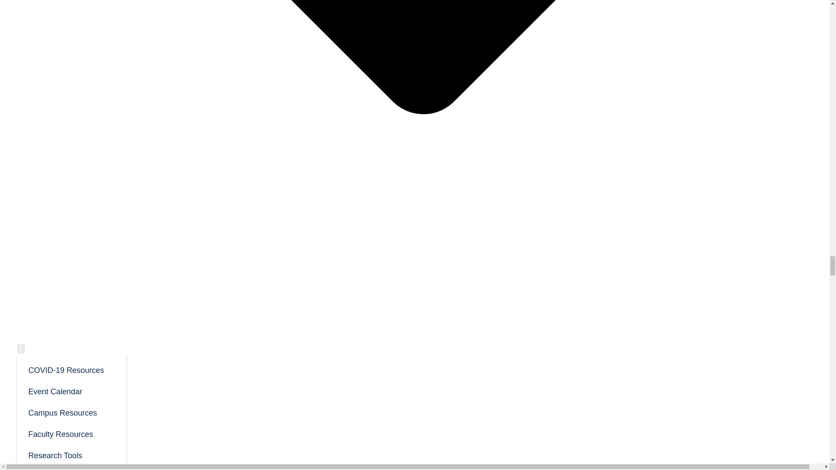 The image size is (836, 470). What do you see at coordinates (71, 455) in the screenshot?
I see `Research Tools` at bounding box center [71, 455].